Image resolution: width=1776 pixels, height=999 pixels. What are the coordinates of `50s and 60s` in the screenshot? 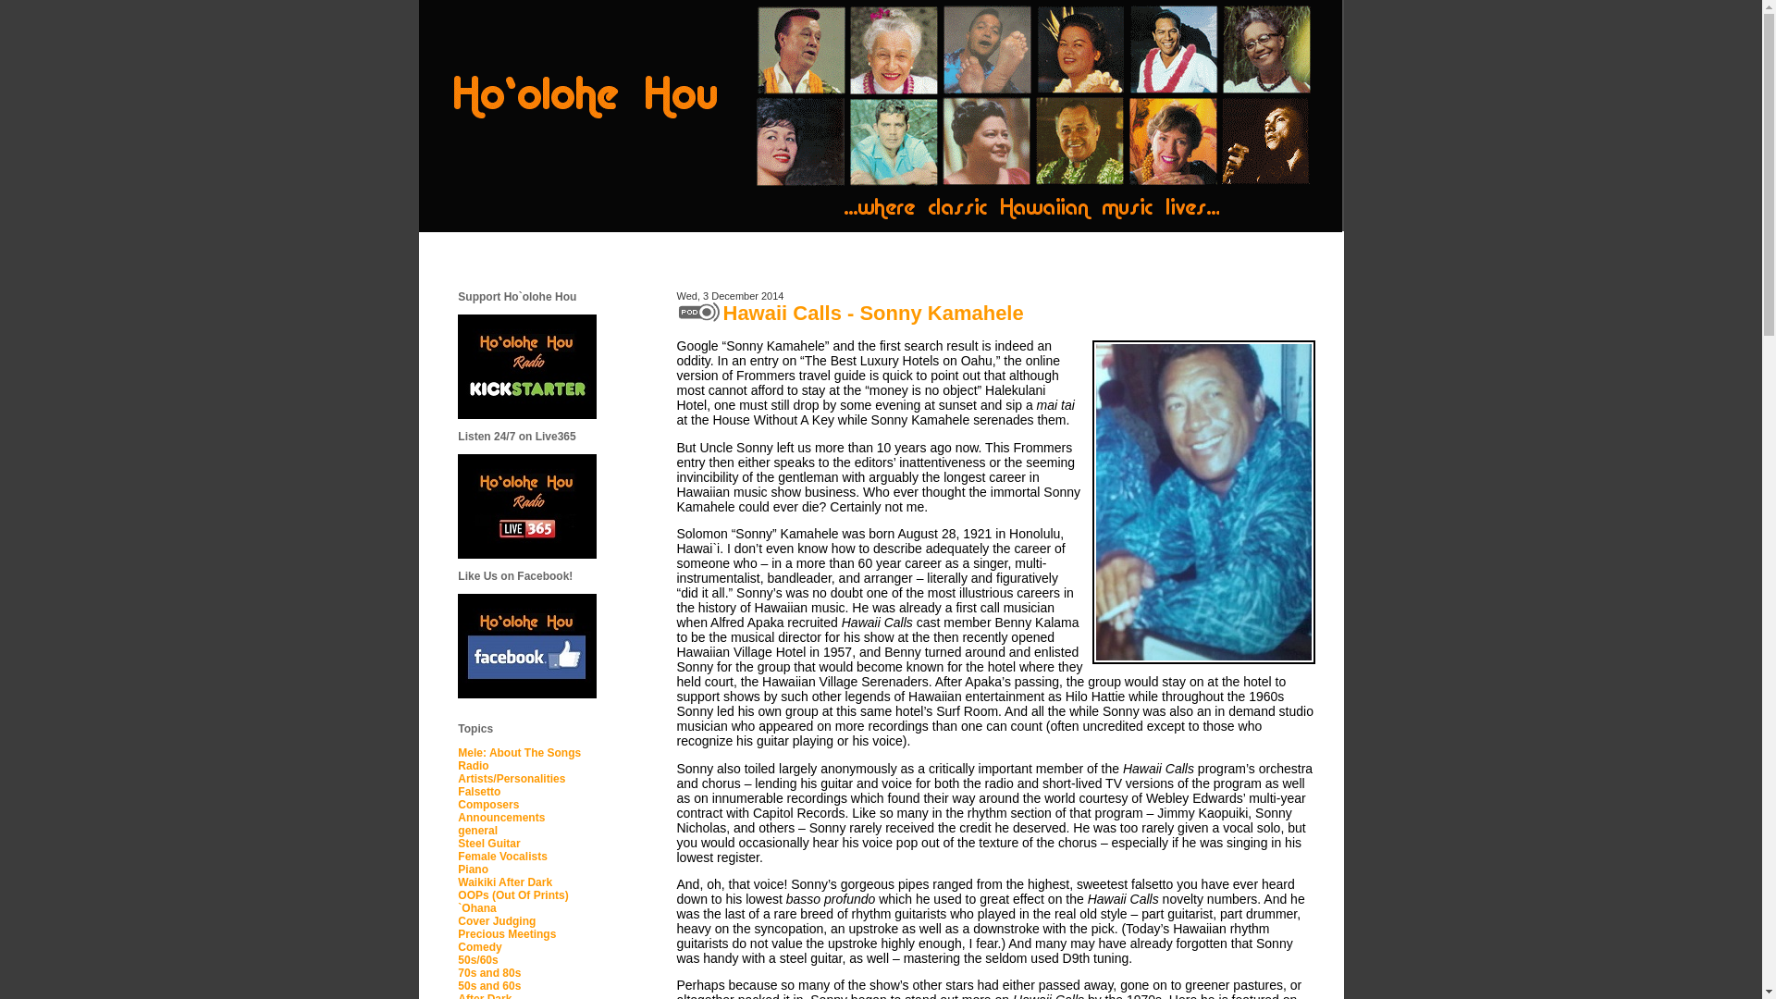 It's located at (488, 986).